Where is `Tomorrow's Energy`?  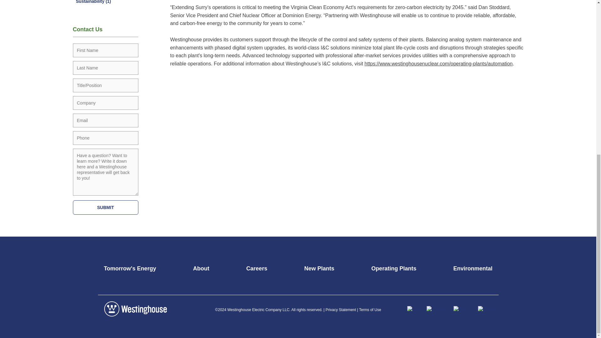 Tomorrow's Energy is located at coordinates (130, 269).